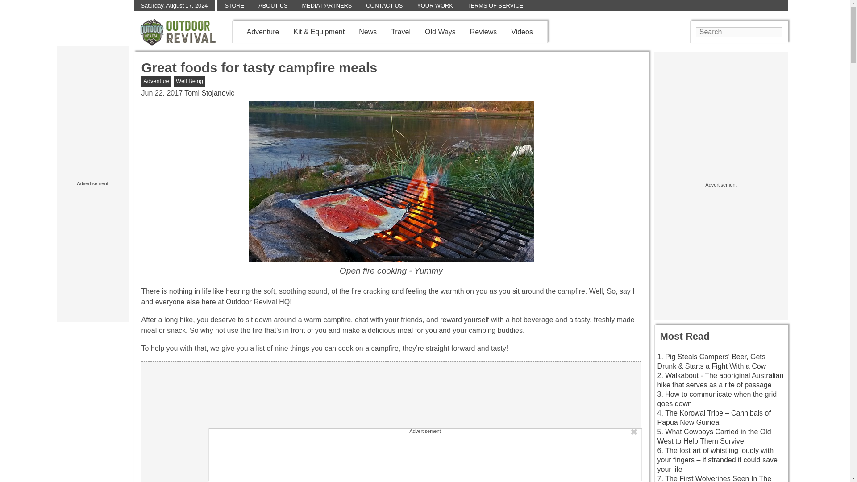 This screenshot has height=482, width=857. Describe the element at coordinates (440, 31) in the screenshot. I see `Old Ways` at that location.